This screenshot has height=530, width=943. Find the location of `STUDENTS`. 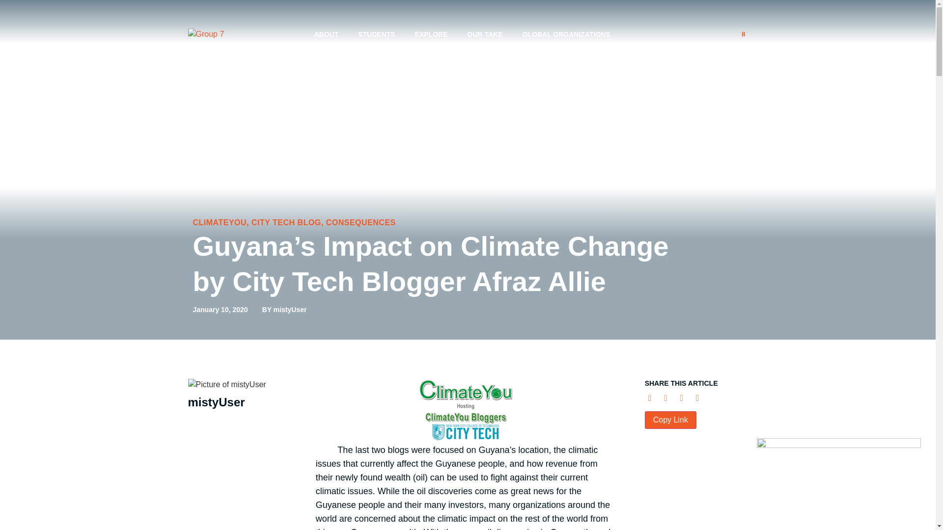

STUDENTS is located at coordinates (376, 34).